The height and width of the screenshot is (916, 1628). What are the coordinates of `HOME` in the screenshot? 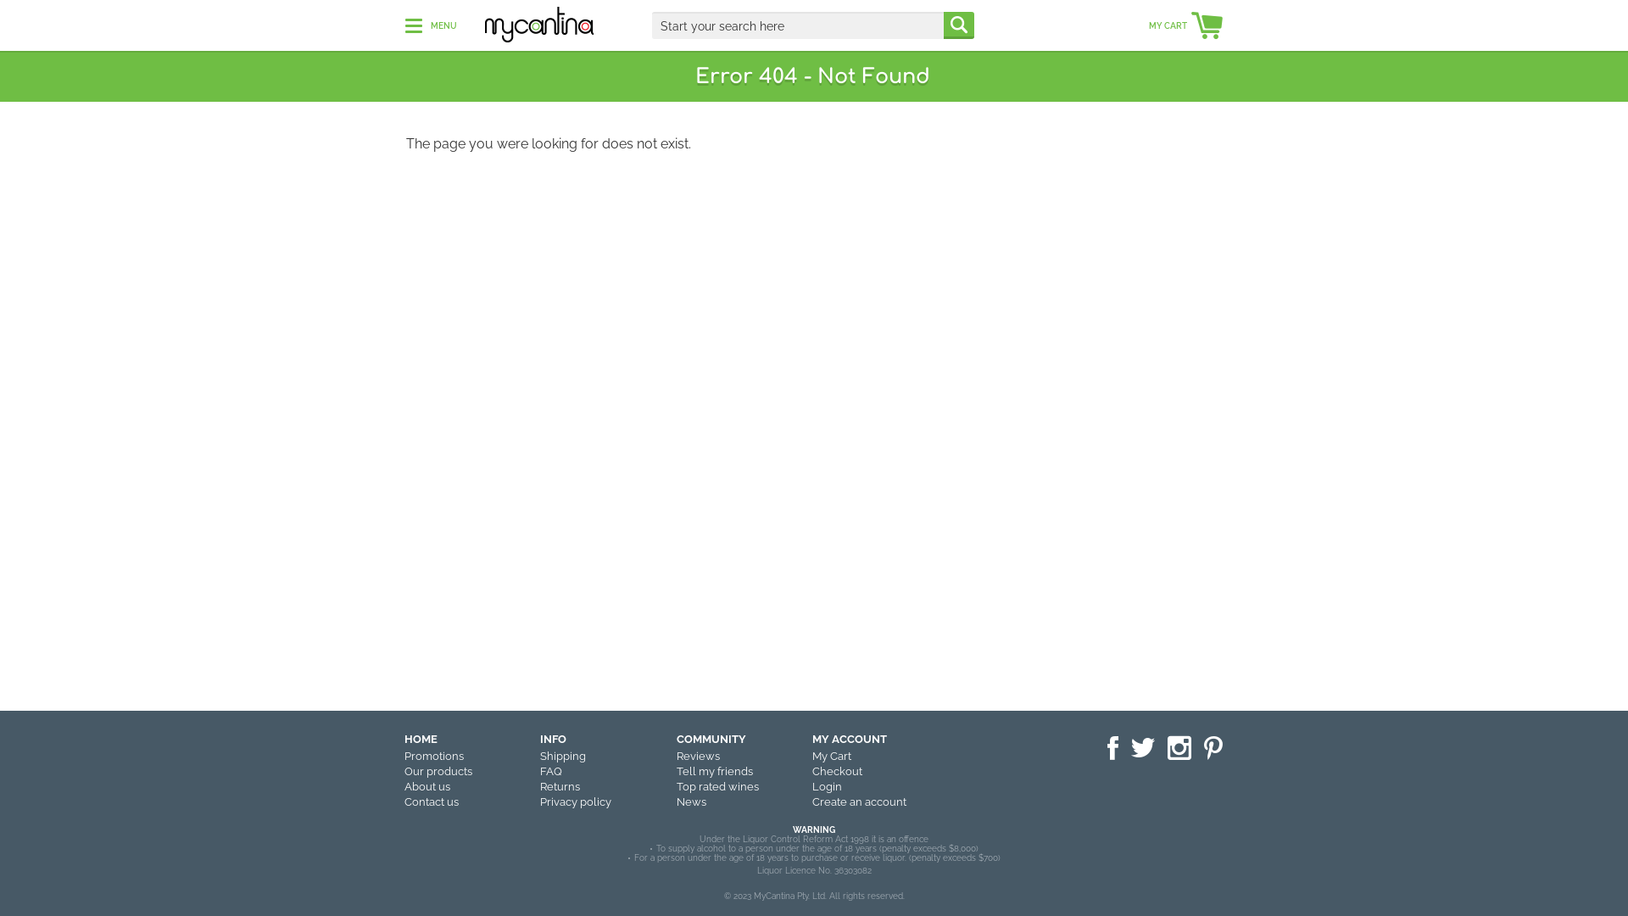 It's located at (421, 740).